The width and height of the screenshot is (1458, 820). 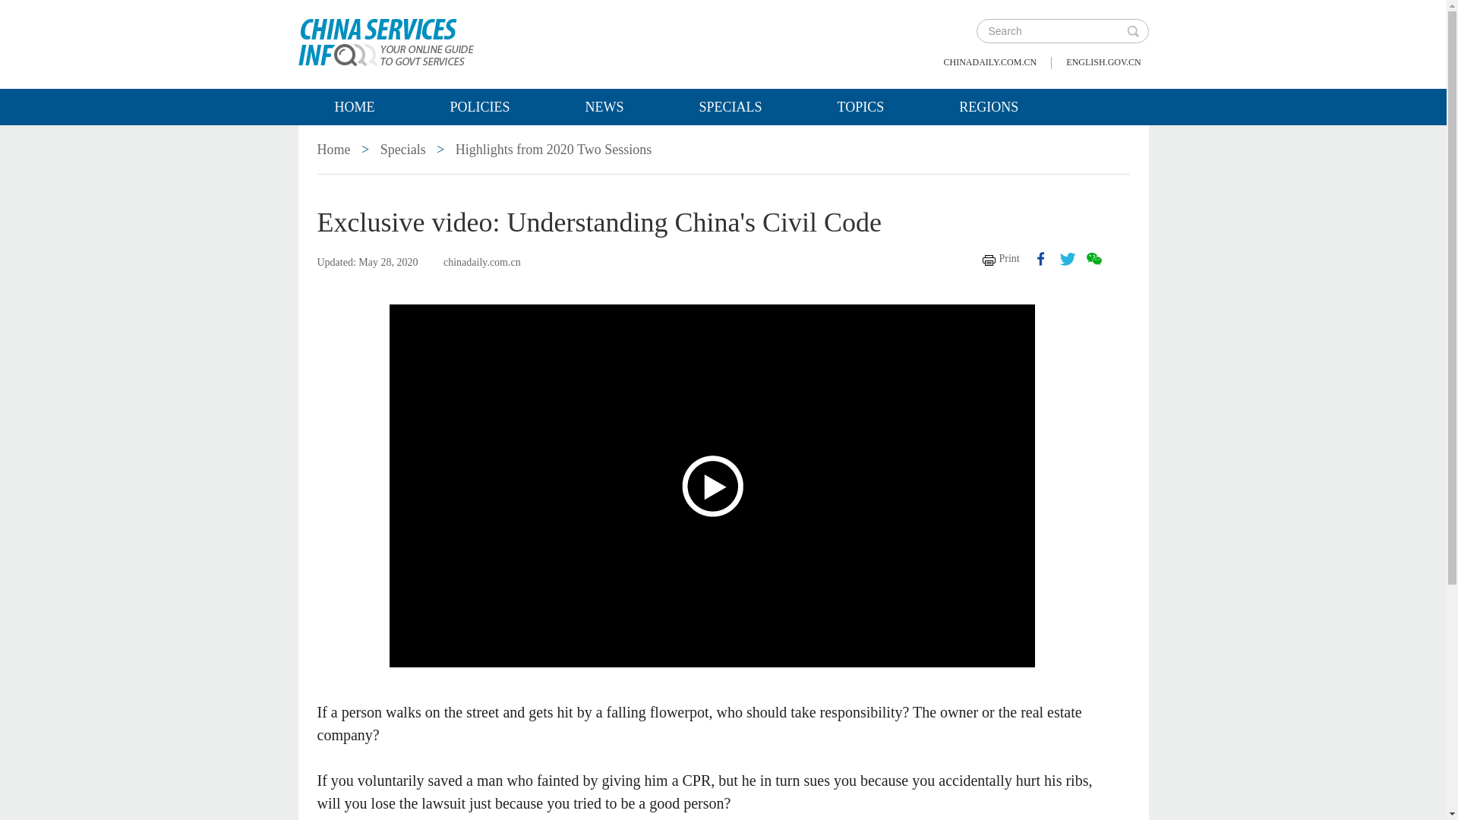 I want to click on Specials, so click(x=402, y=149).